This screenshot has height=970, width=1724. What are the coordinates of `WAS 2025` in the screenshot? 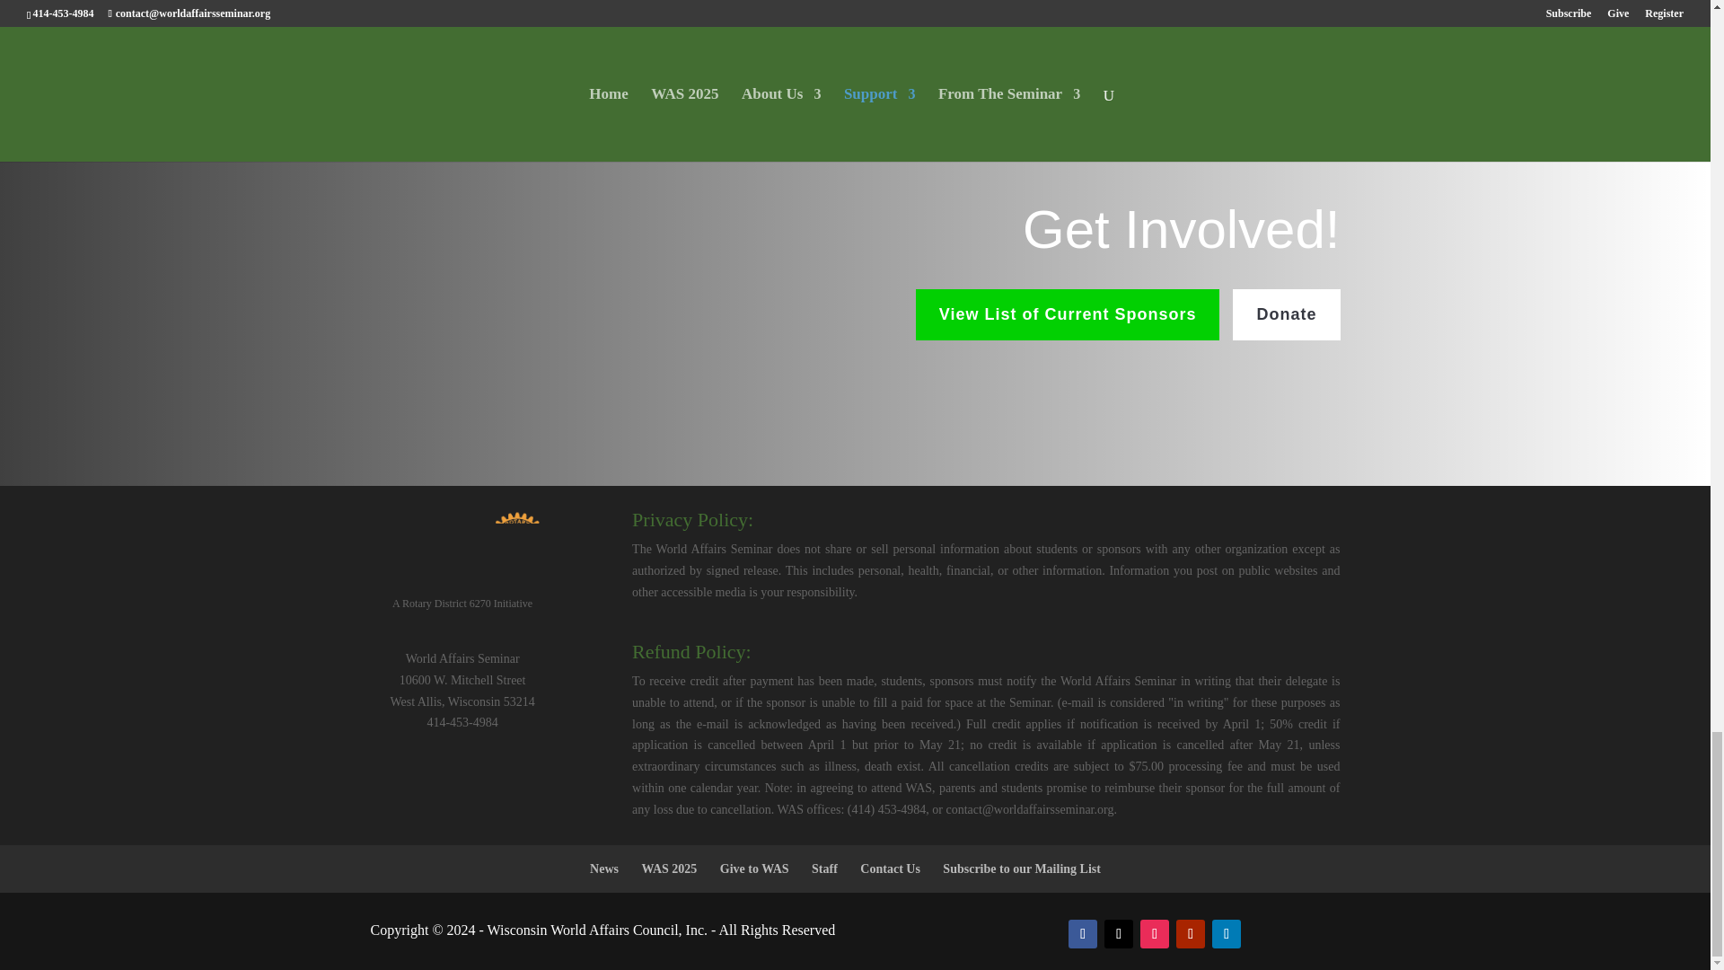 It's located at (668, 869).